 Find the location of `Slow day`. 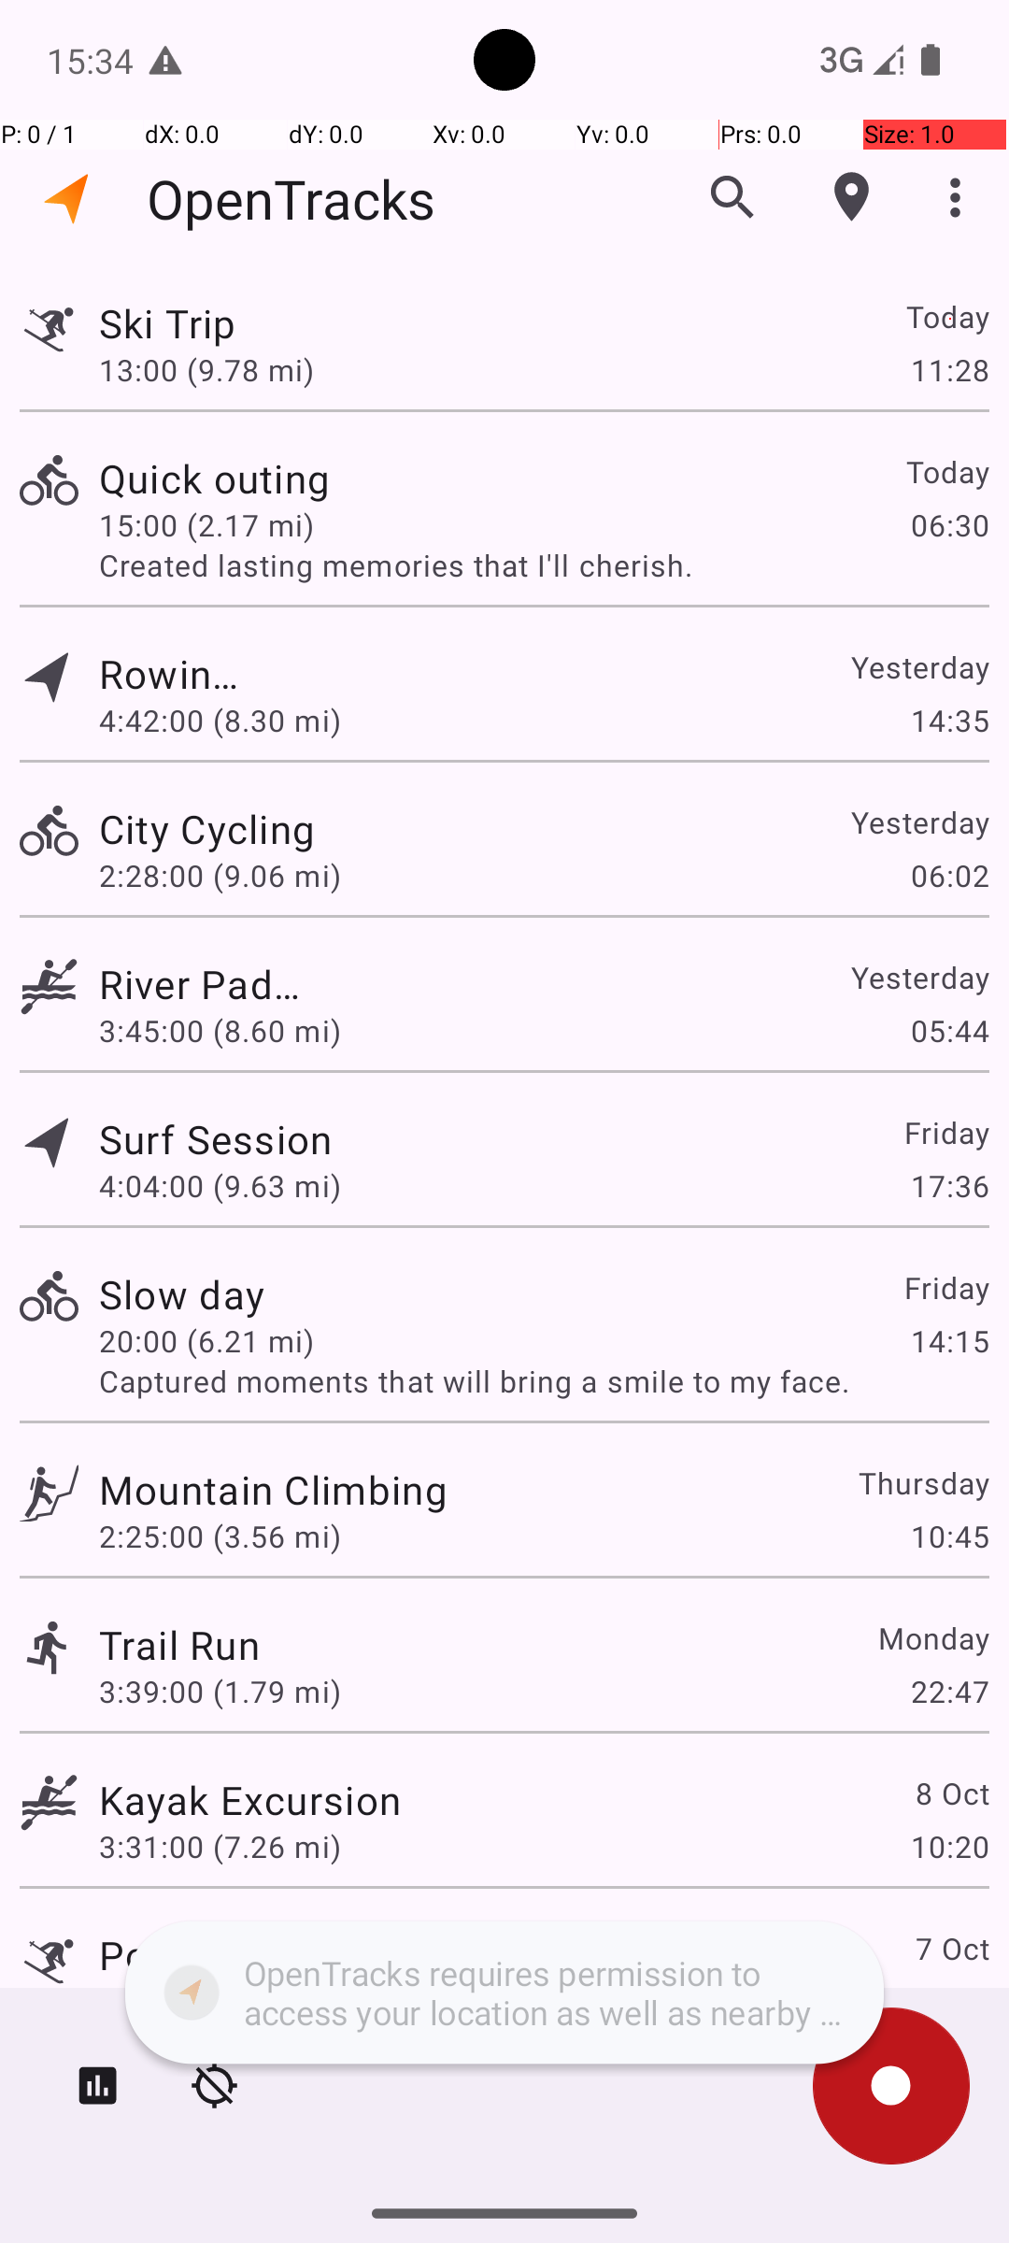

Slow day is located at coordinates (181, 1293).